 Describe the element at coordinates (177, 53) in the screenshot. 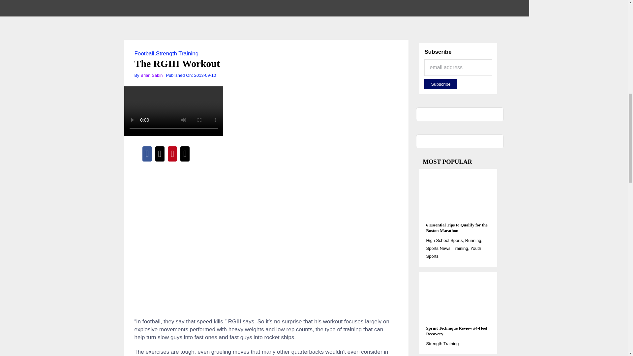

I see `Strength Training` at that location.